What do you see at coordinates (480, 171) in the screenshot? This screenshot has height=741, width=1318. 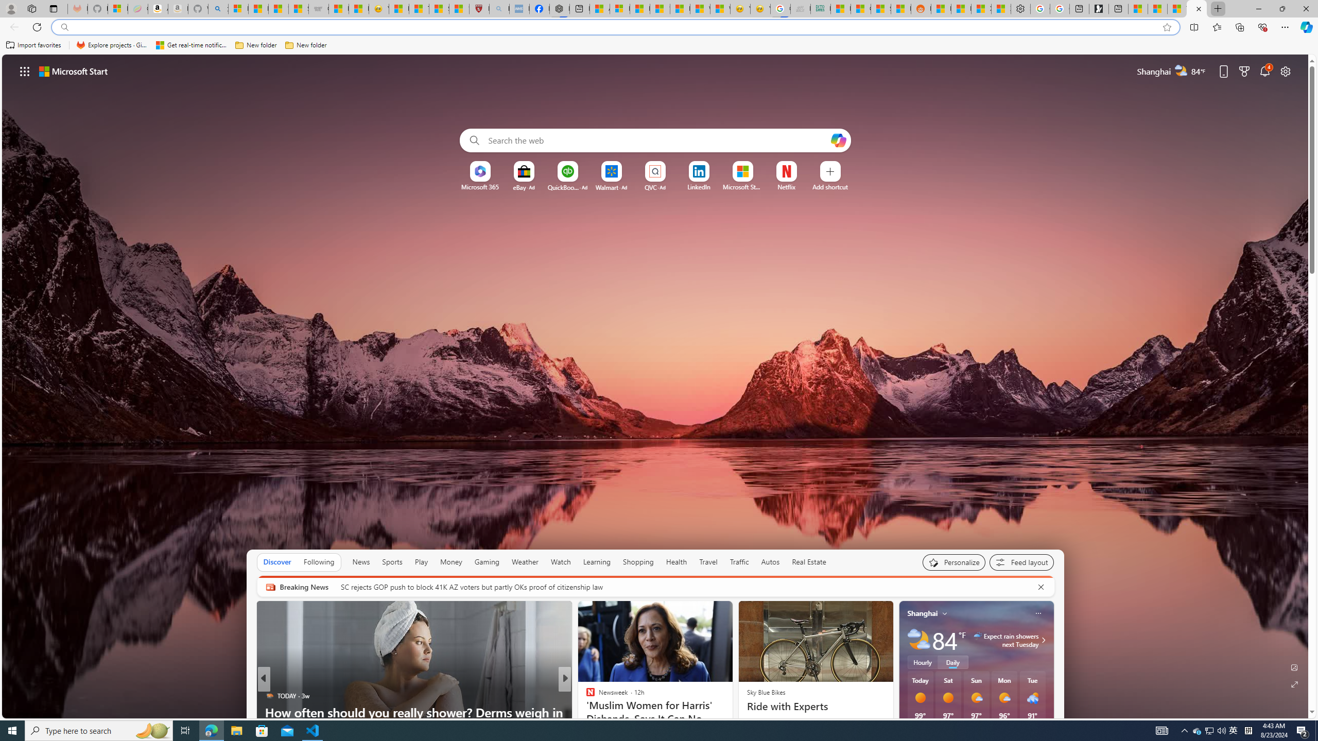 I see `To get missing image descriptions, open the context menu.` at bounding box center [480, 171].